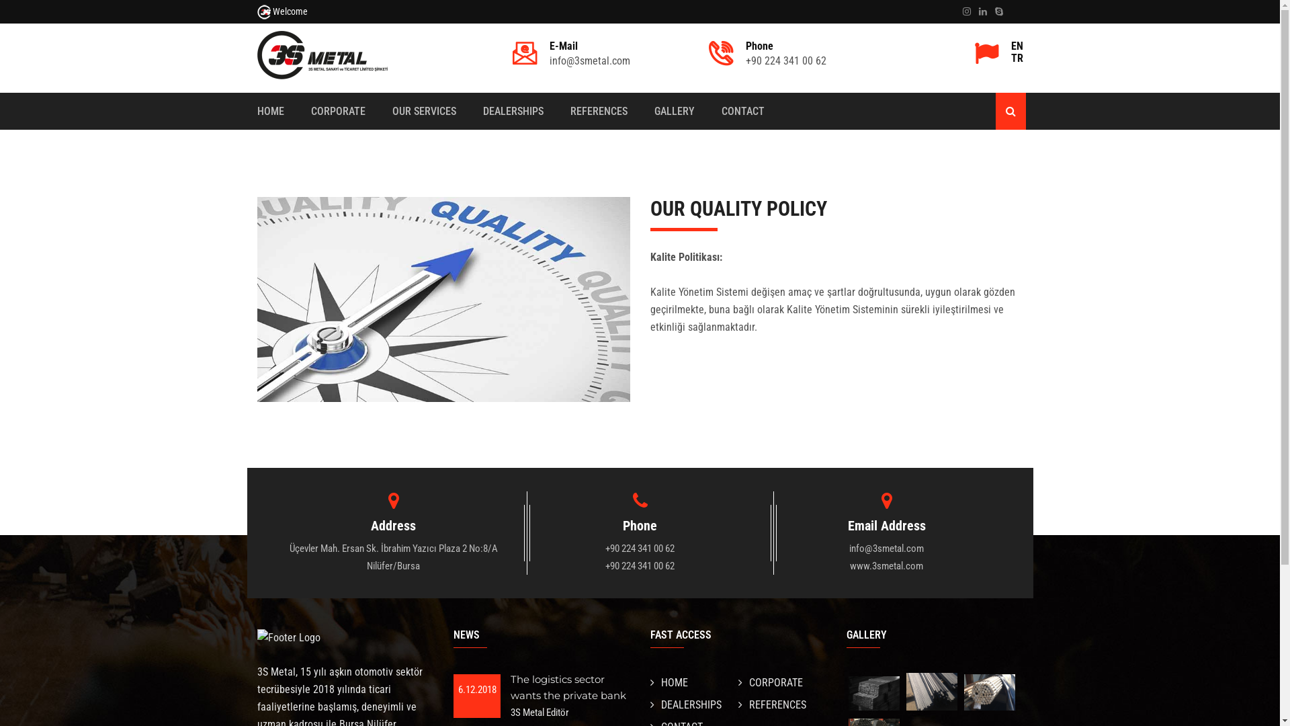  I want to click on CONTACT, so click(743, 112).